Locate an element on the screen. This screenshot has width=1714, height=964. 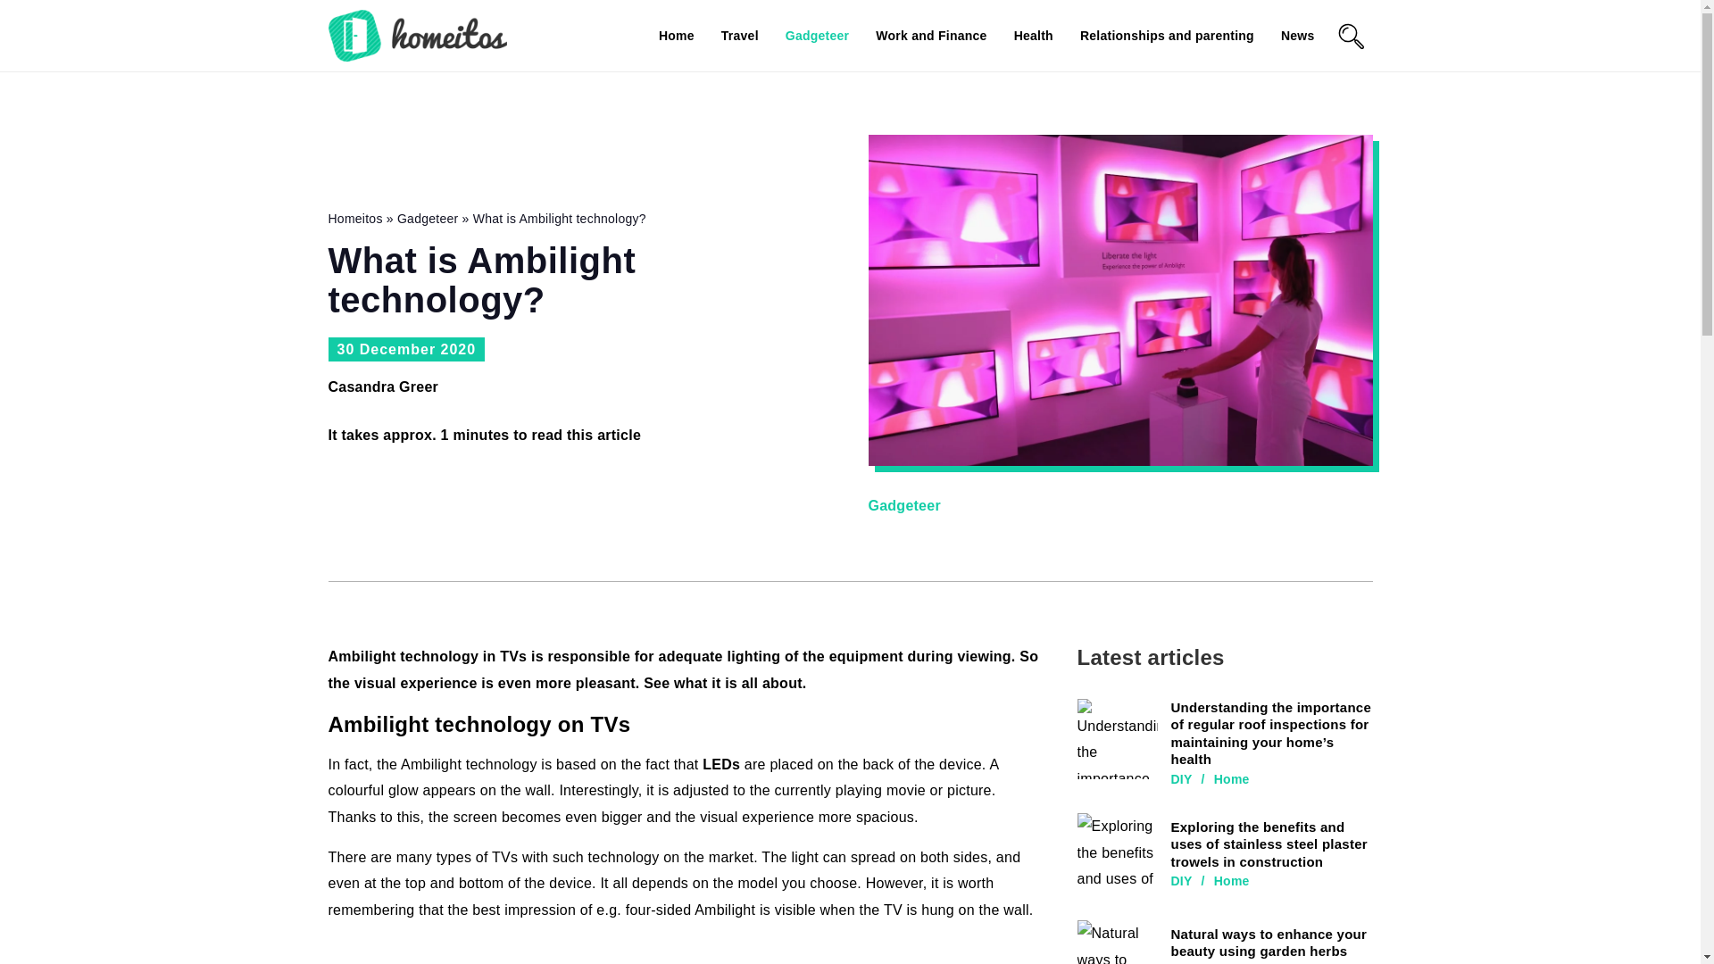
Health is located at coordinates (1034, 36).